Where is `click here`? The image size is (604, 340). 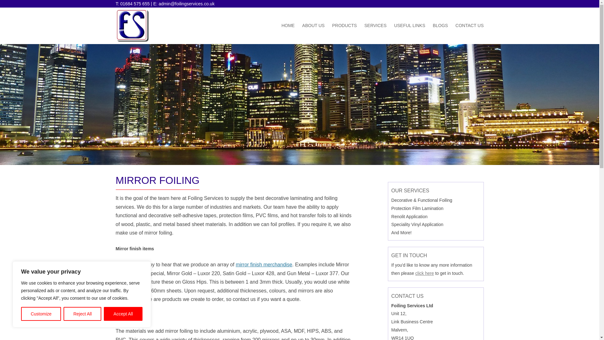
click here is located at coordinates (424, 273).